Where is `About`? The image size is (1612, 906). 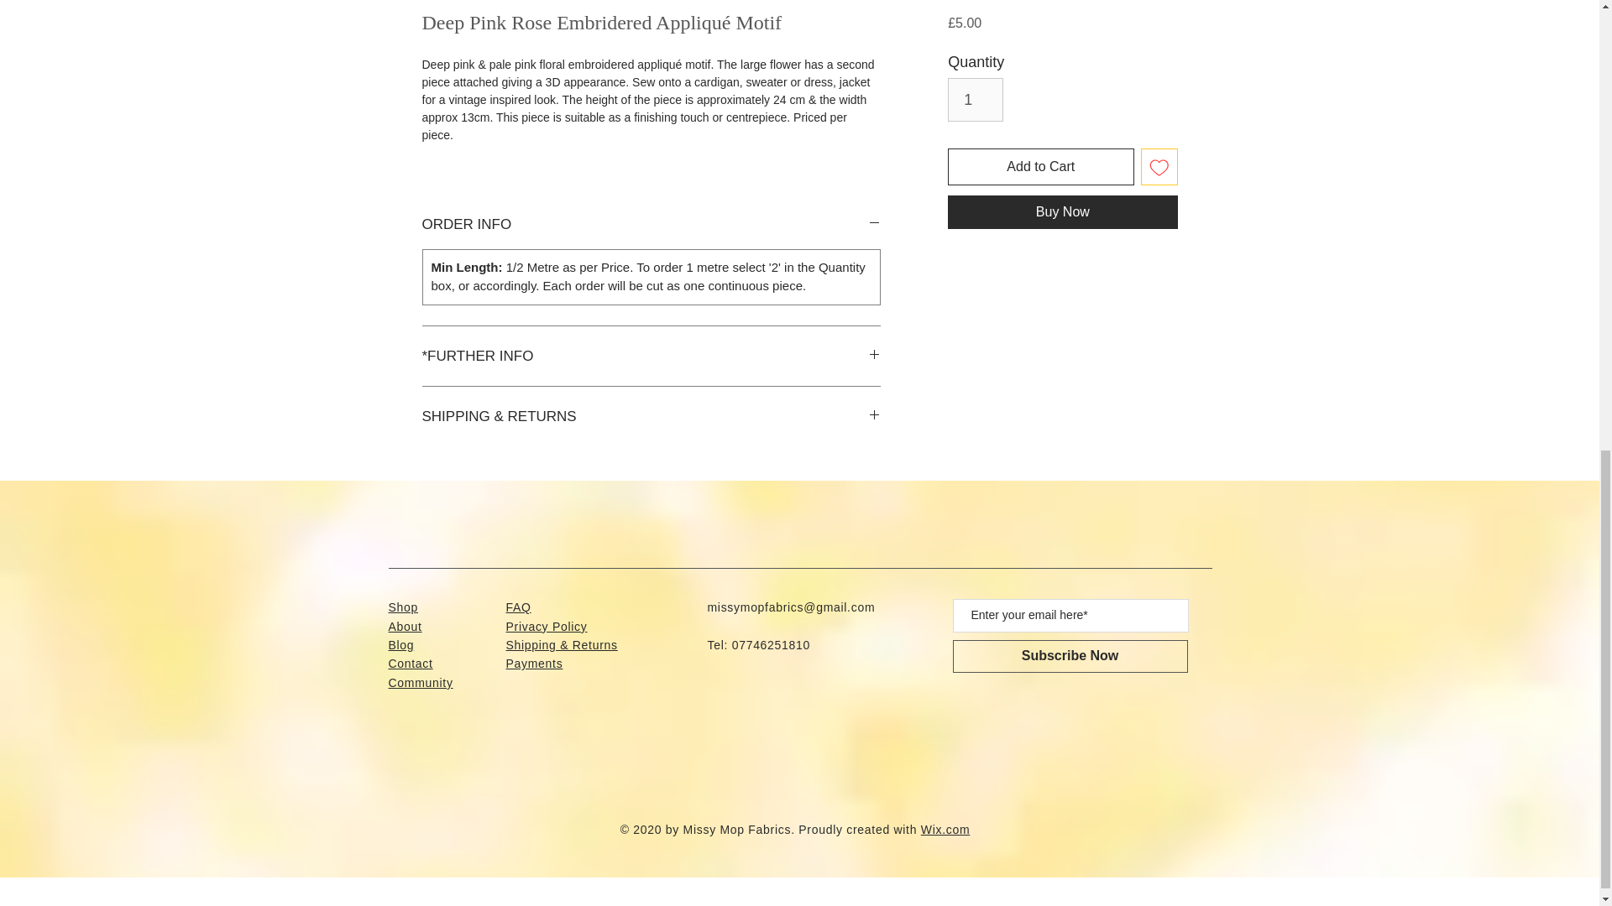 About is located at coordinates (405, 626).